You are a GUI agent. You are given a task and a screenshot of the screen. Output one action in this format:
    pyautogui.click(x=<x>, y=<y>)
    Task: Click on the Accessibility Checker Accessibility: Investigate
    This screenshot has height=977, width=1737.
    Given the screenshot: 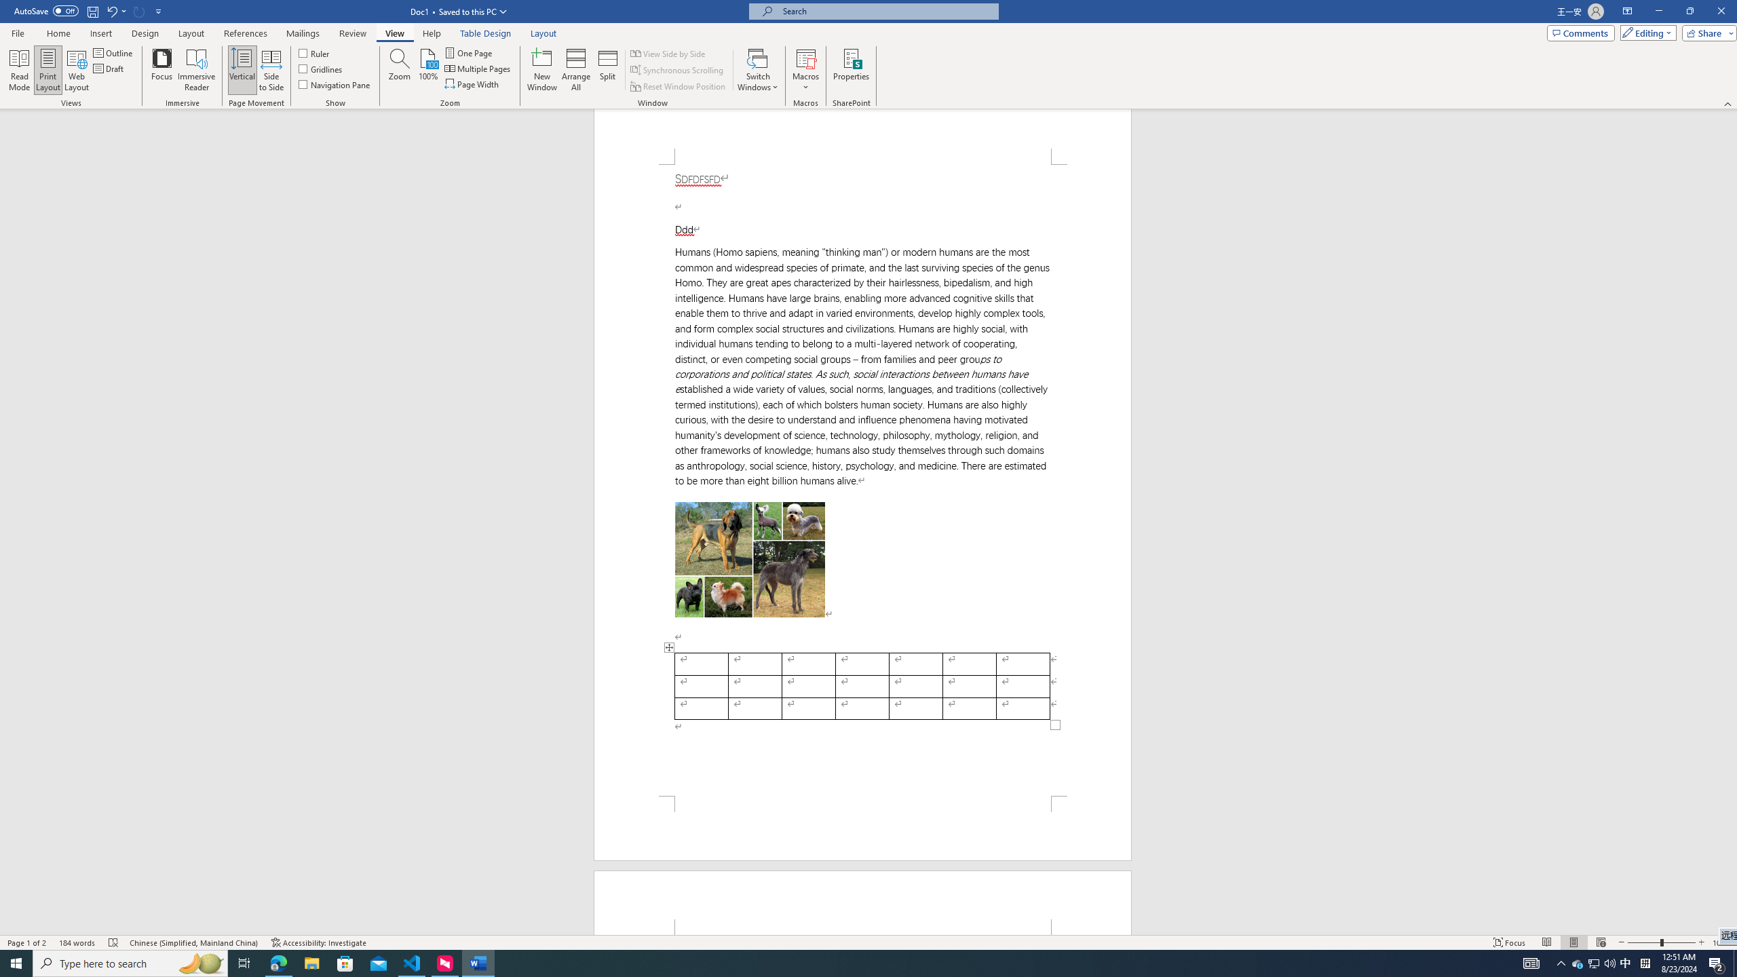 What is the action you would take?
    pyautogui.click(x=318, y=942)
    